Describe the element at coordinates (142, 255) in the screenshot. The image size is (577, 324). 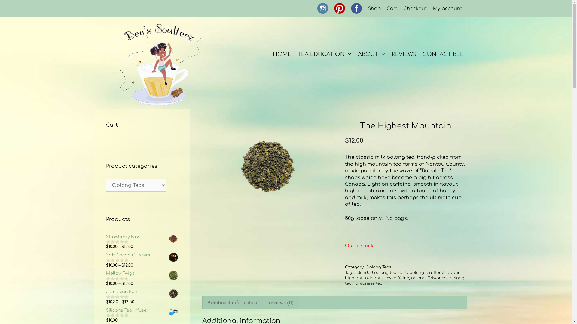
I see `Soft Cacao Clusters` at that location.